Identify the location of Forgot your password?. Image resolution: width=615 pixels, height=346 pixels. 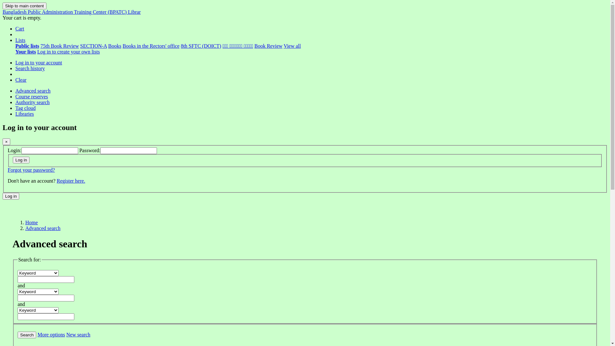
(31, 170).